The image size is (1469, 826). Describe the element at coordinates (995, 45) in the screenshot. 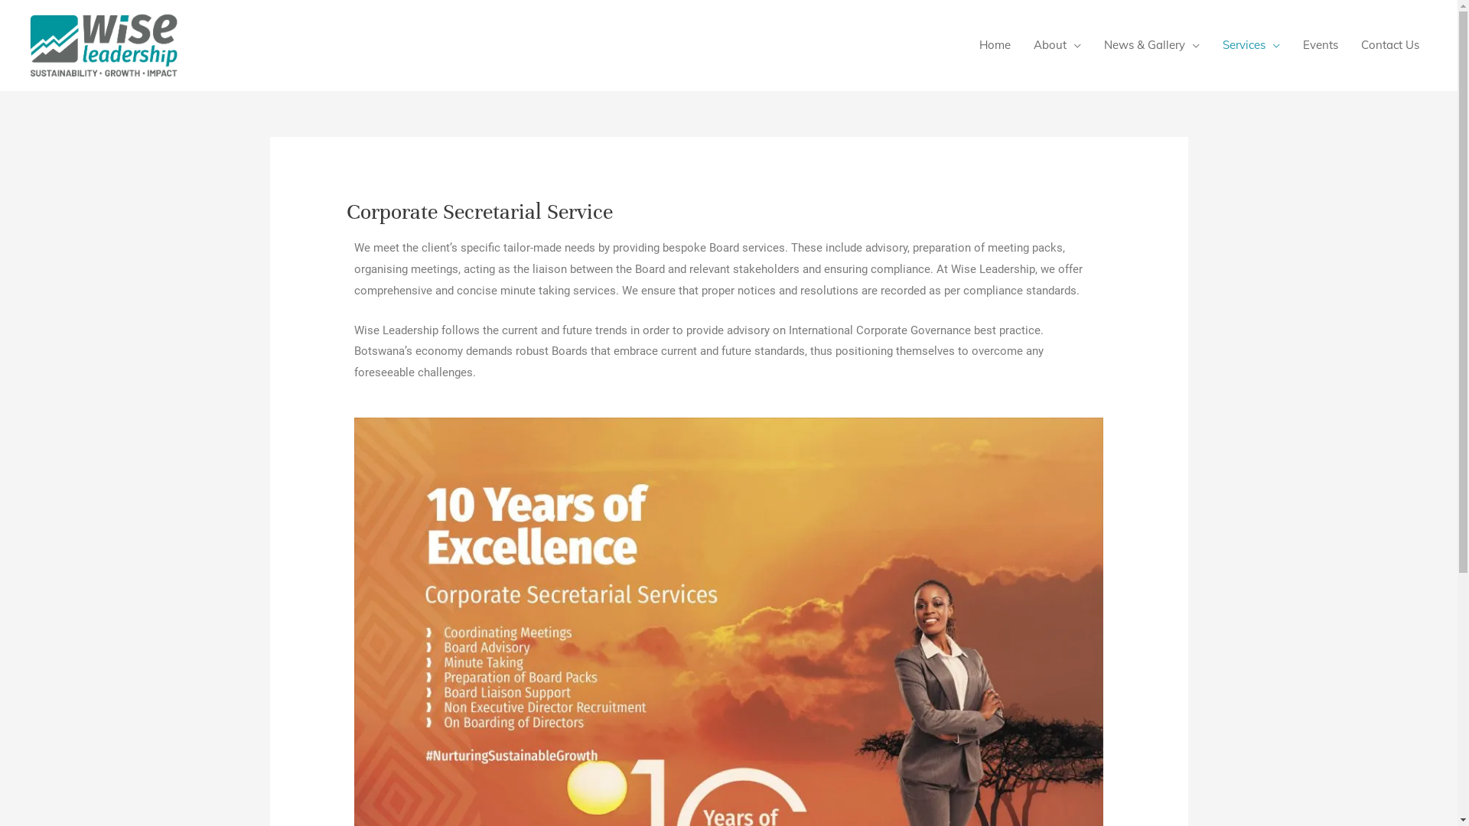

I see `Home` at that location.